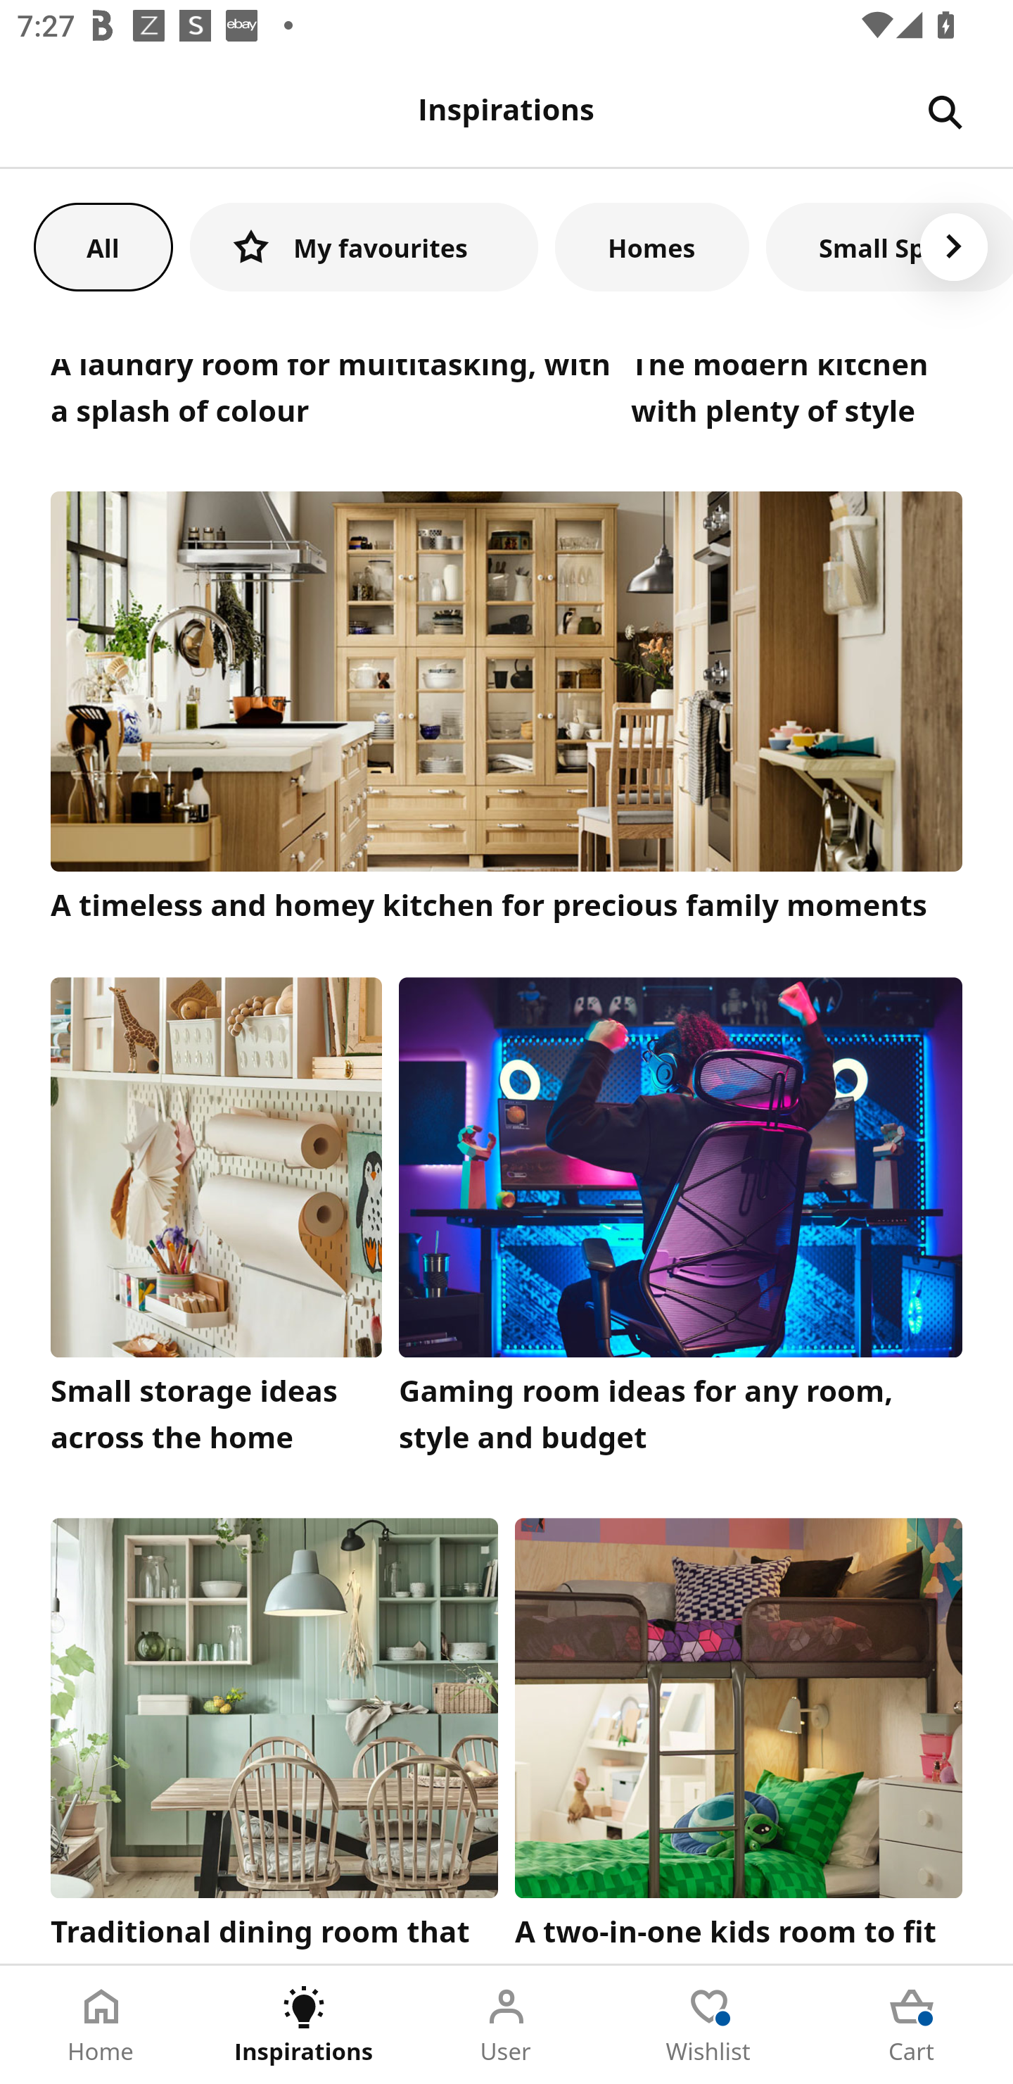  Describe the element at coordinates (796, 398) in the screenshot. I see `The modern kitchen with plenty of style` at that location.